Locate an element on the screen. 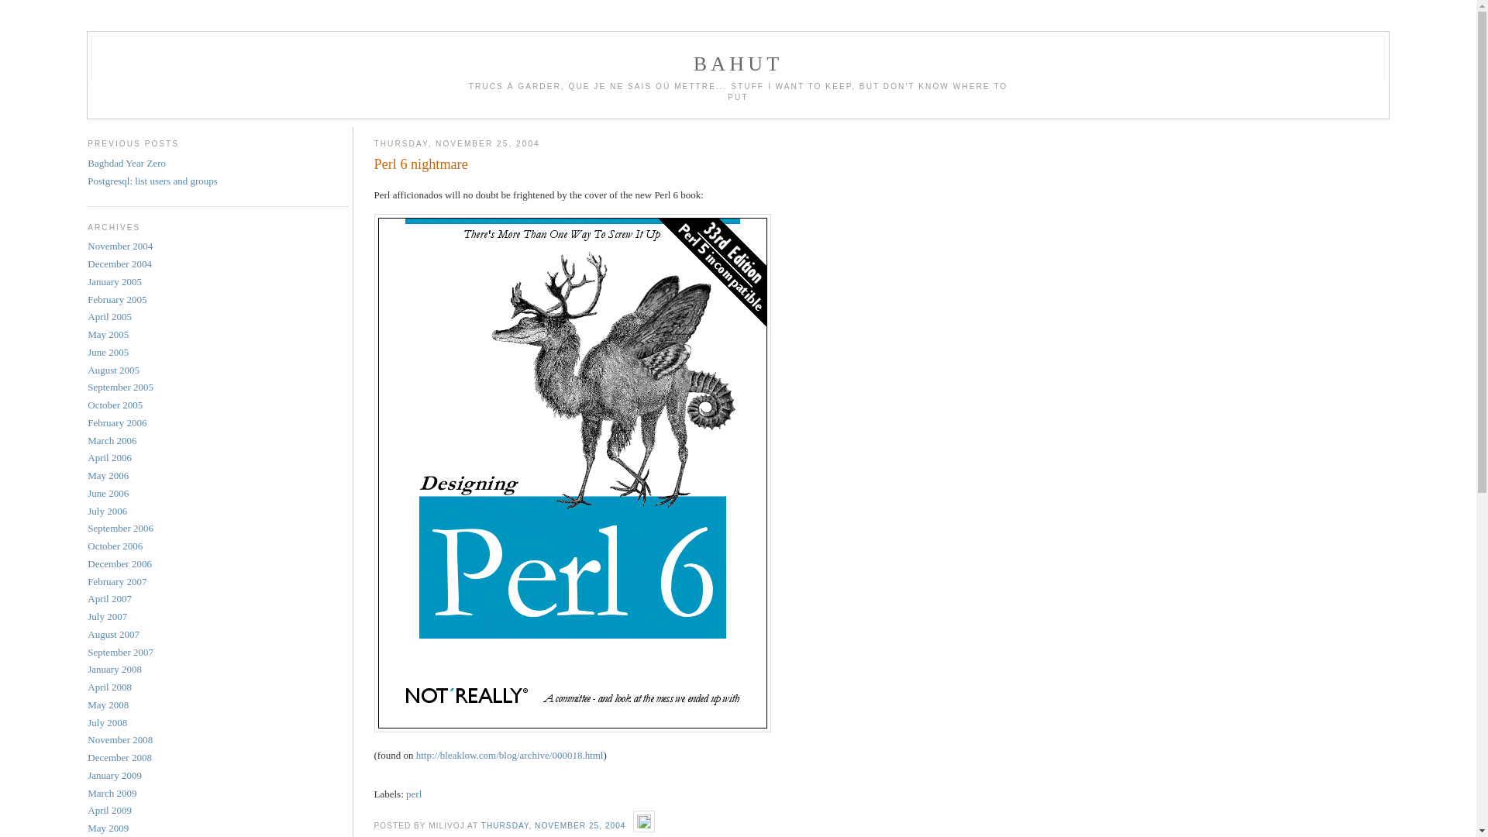 The width and height of the screenshot is (1488, 837). May 2006 is located at coordinates (108, 476).